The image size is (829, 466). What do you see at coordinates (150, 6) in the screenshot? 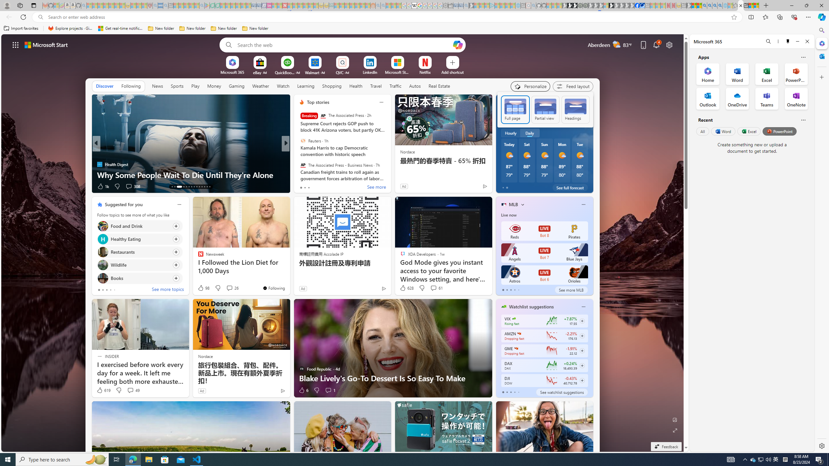
I see `Robert H. Shmerling, MD - Harvard Health - Sleeping` at bounding box center [150, 6].